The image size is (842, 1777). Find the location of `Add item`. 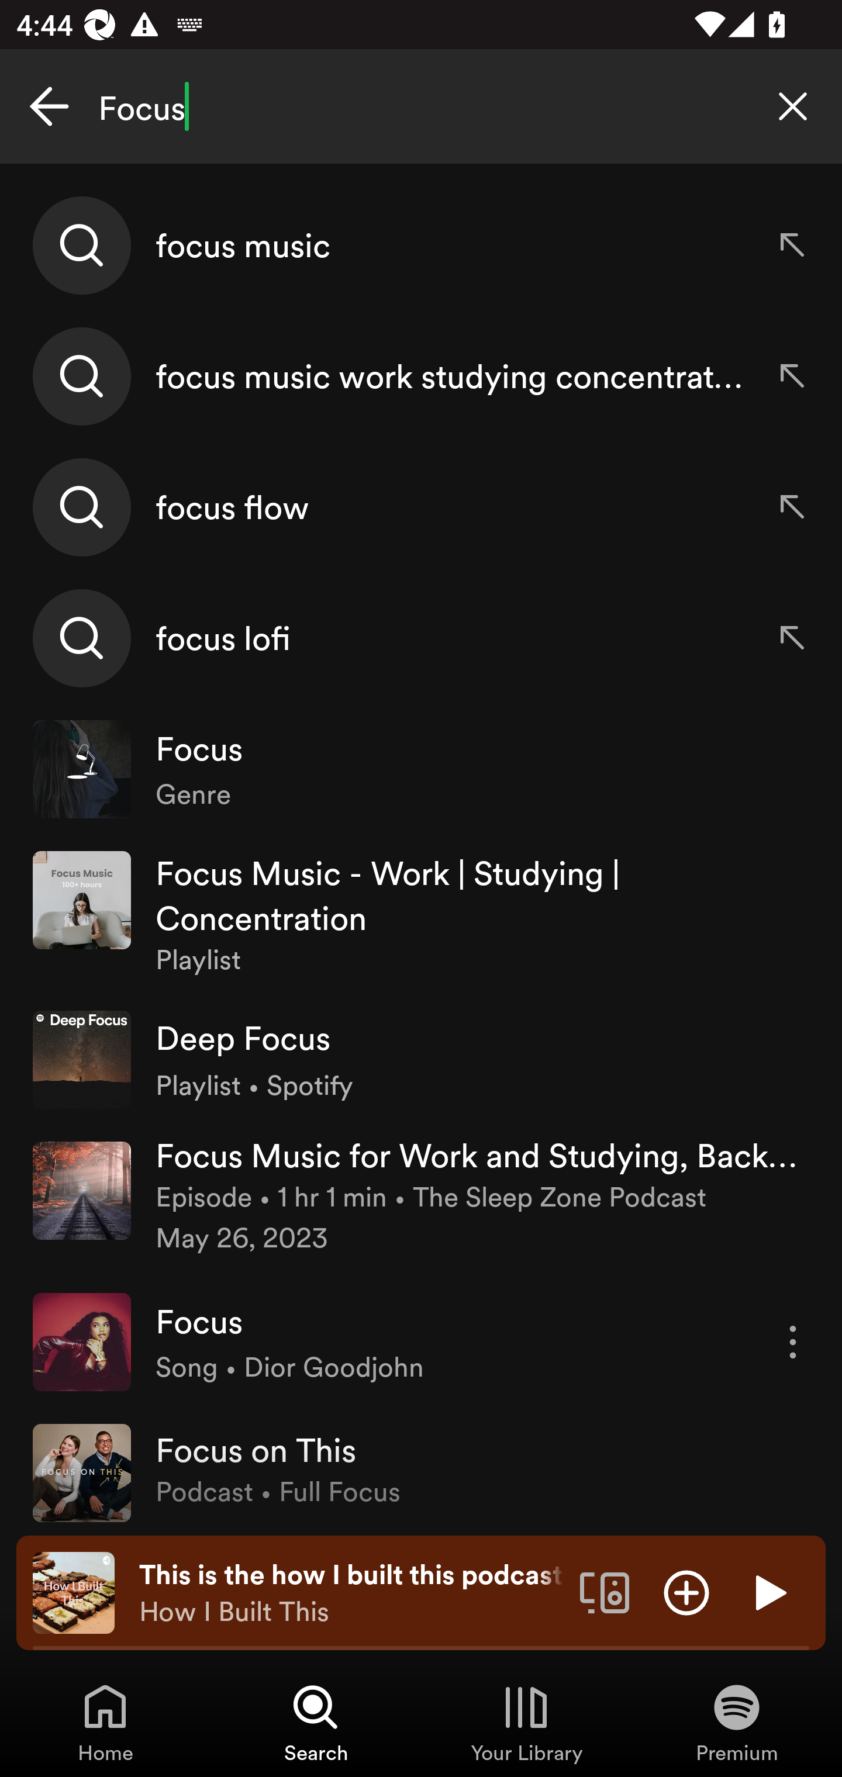

Add item is located at coordinates (686, 1592).